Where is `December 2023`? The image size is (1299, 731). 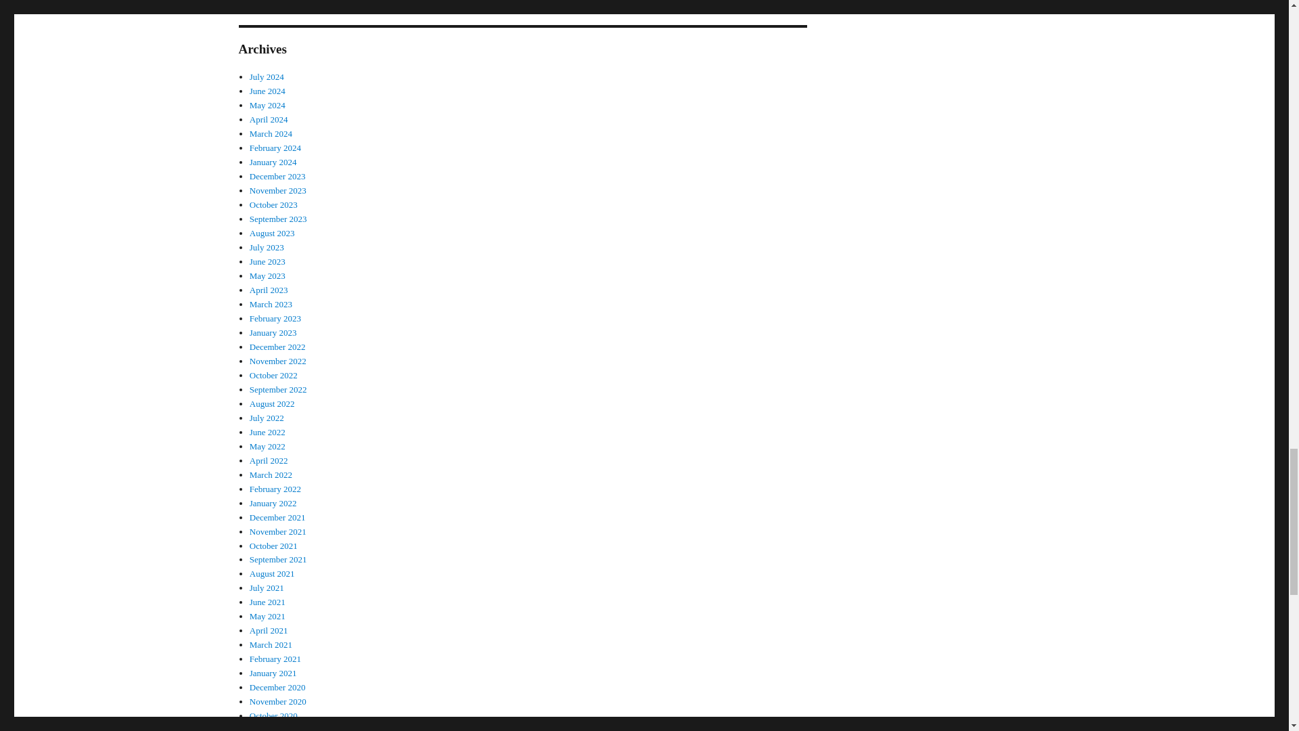 December 2023 is located at coordinates (277, 176).